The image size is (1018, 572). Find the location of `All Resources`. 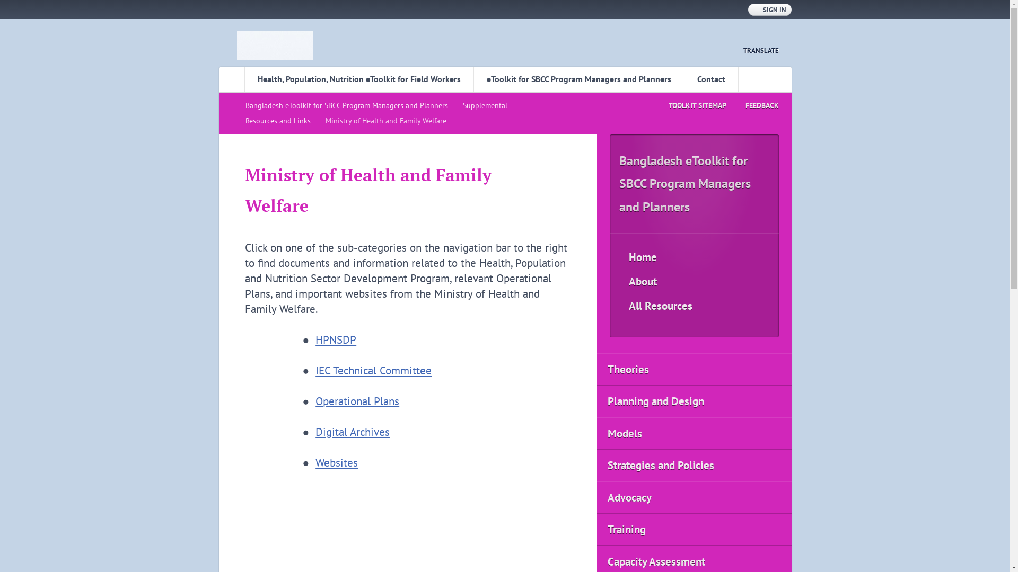

All Resources is located at coordinates (695, 306).